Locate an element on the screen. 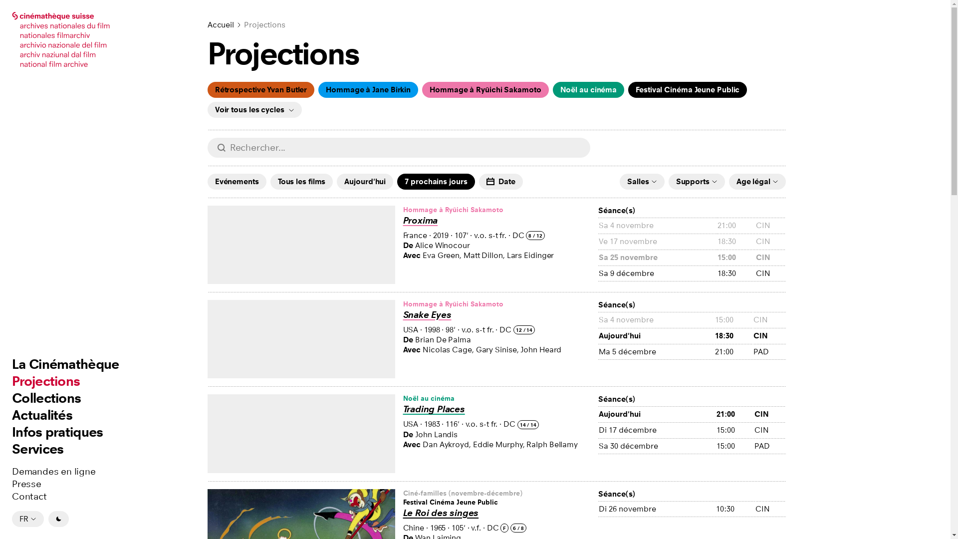  Accueil is located at coordinates (221, 25).